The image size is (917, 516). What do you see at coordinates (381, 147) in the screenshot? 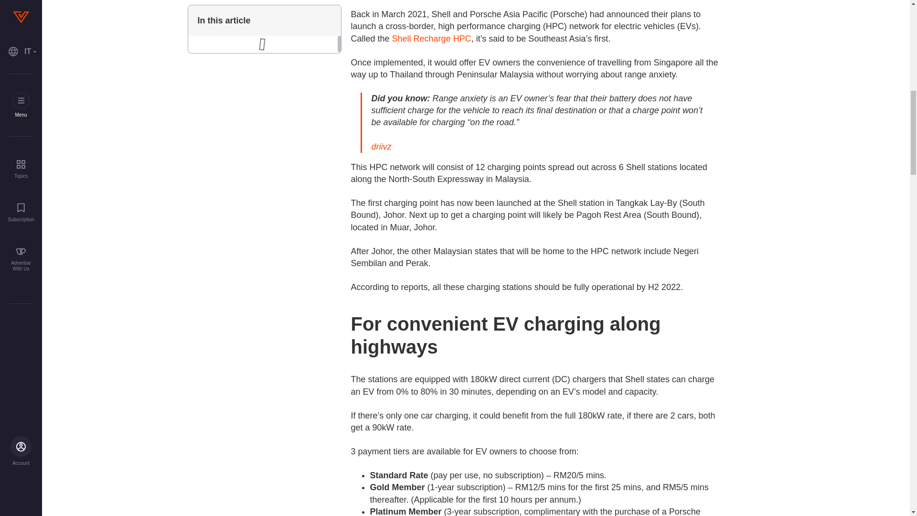
I see `driivz` at bounding box center [381, 147].